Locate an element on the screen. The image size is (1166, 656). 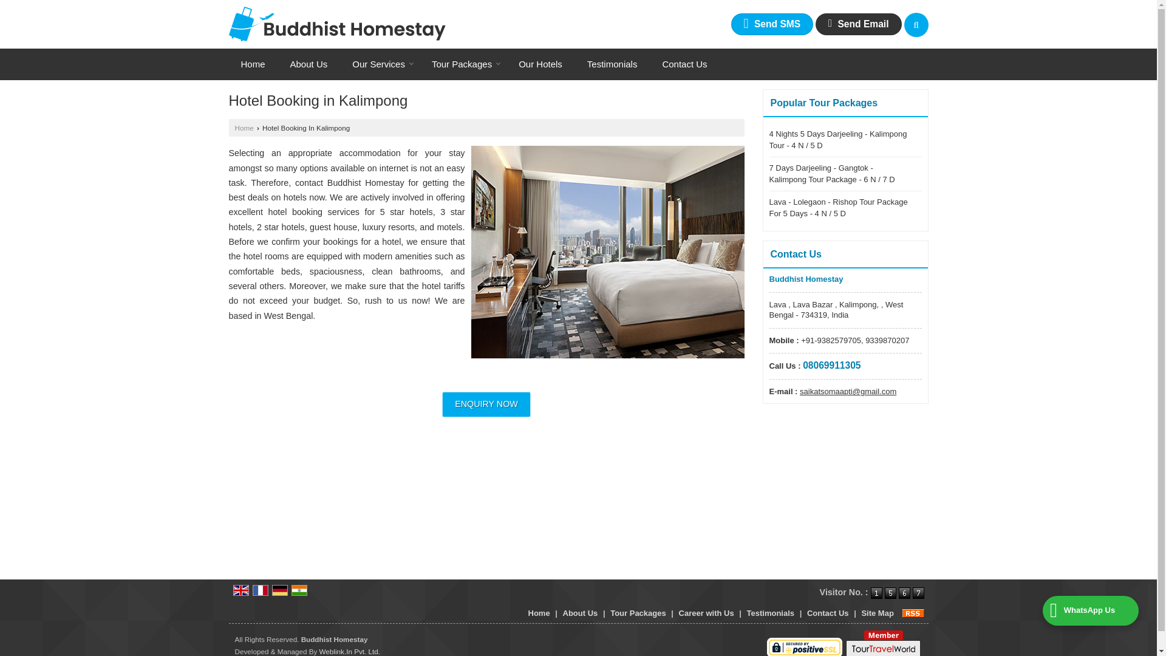
Testimonials is located at coordinates (612, 64).